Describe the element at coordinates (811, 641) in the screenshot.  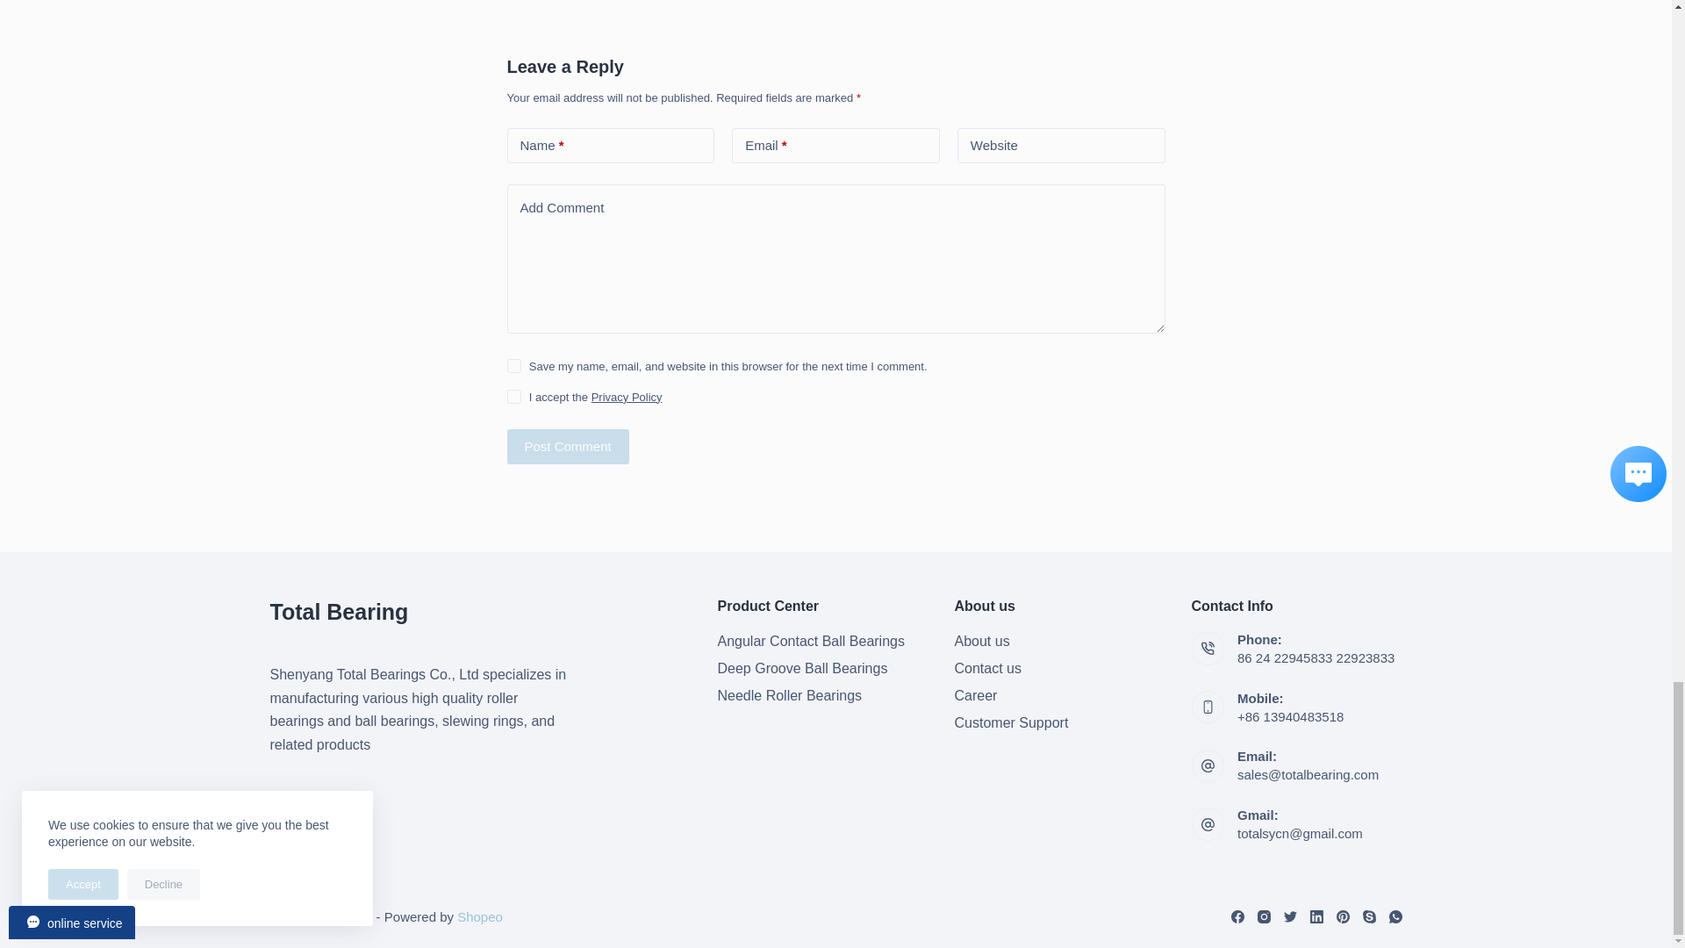
I see `Angular Contact Ball Bearings` at that location.